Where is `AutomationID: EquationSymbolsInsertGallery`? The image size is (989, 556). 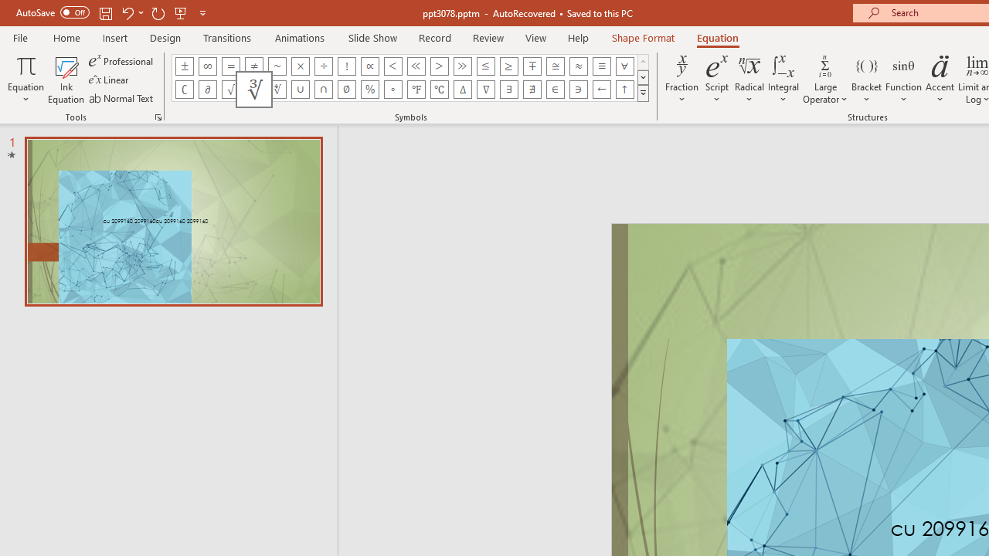 AutomationID: EquationSymbolsInsertGallery is located at coordinates (411, 77).